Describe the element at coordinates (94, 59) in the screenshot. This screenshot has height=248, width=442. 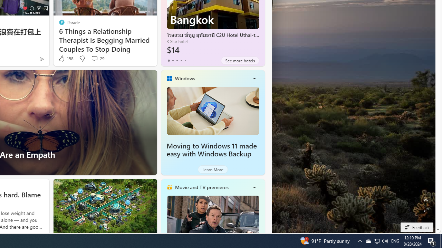
I see `View comments 29 Comment` at that location.